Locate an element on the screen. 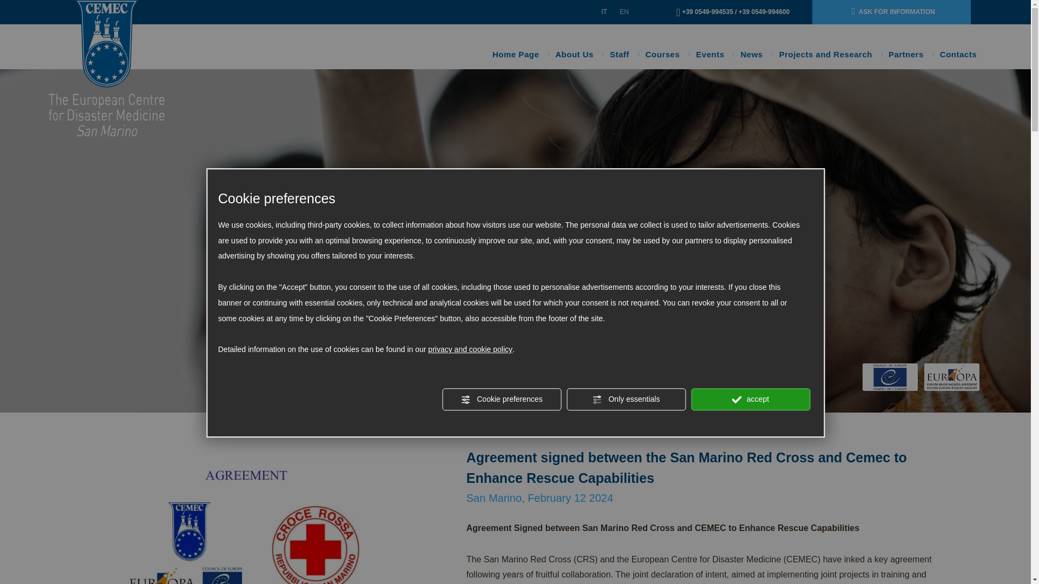  Events is located at coordinates (709, 54).